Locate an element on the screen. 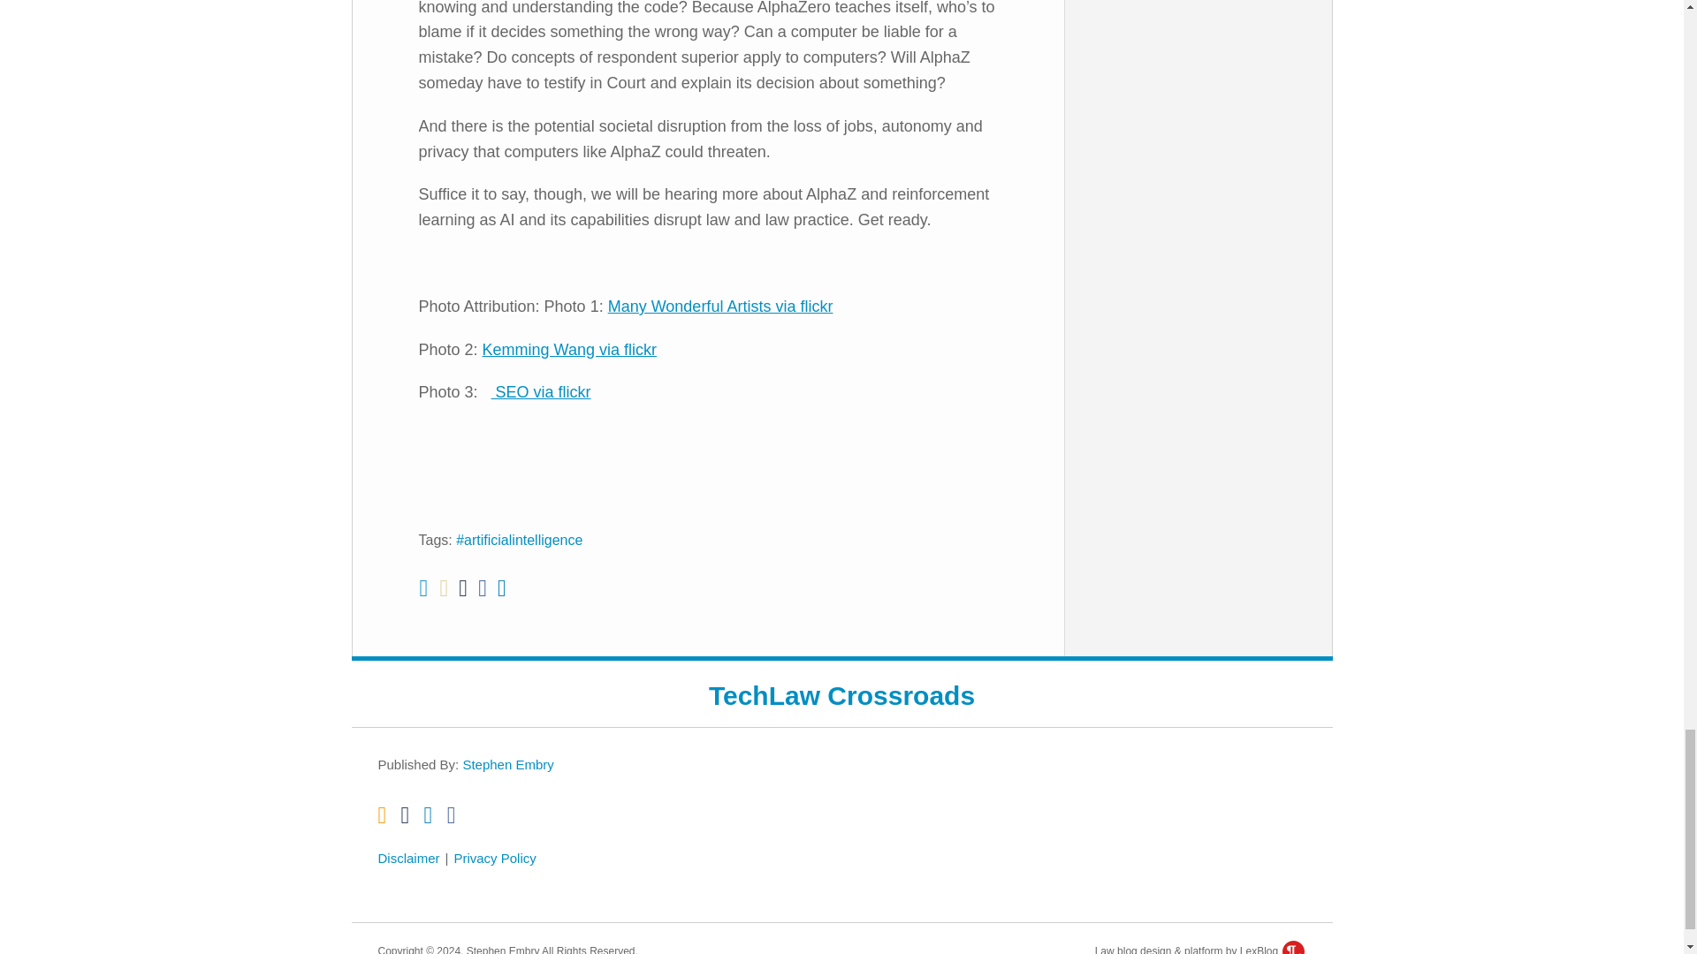 Image resolution: width=1697 pixels, height=954 pixels. Disclaimer is located at coordinates (408, 859).